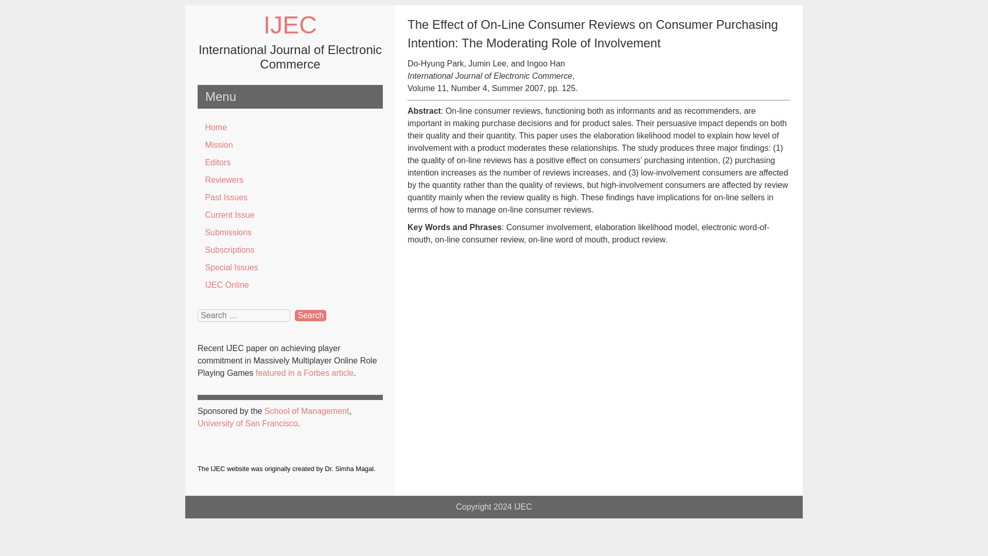  I want to click on Search, so click(310, 315).